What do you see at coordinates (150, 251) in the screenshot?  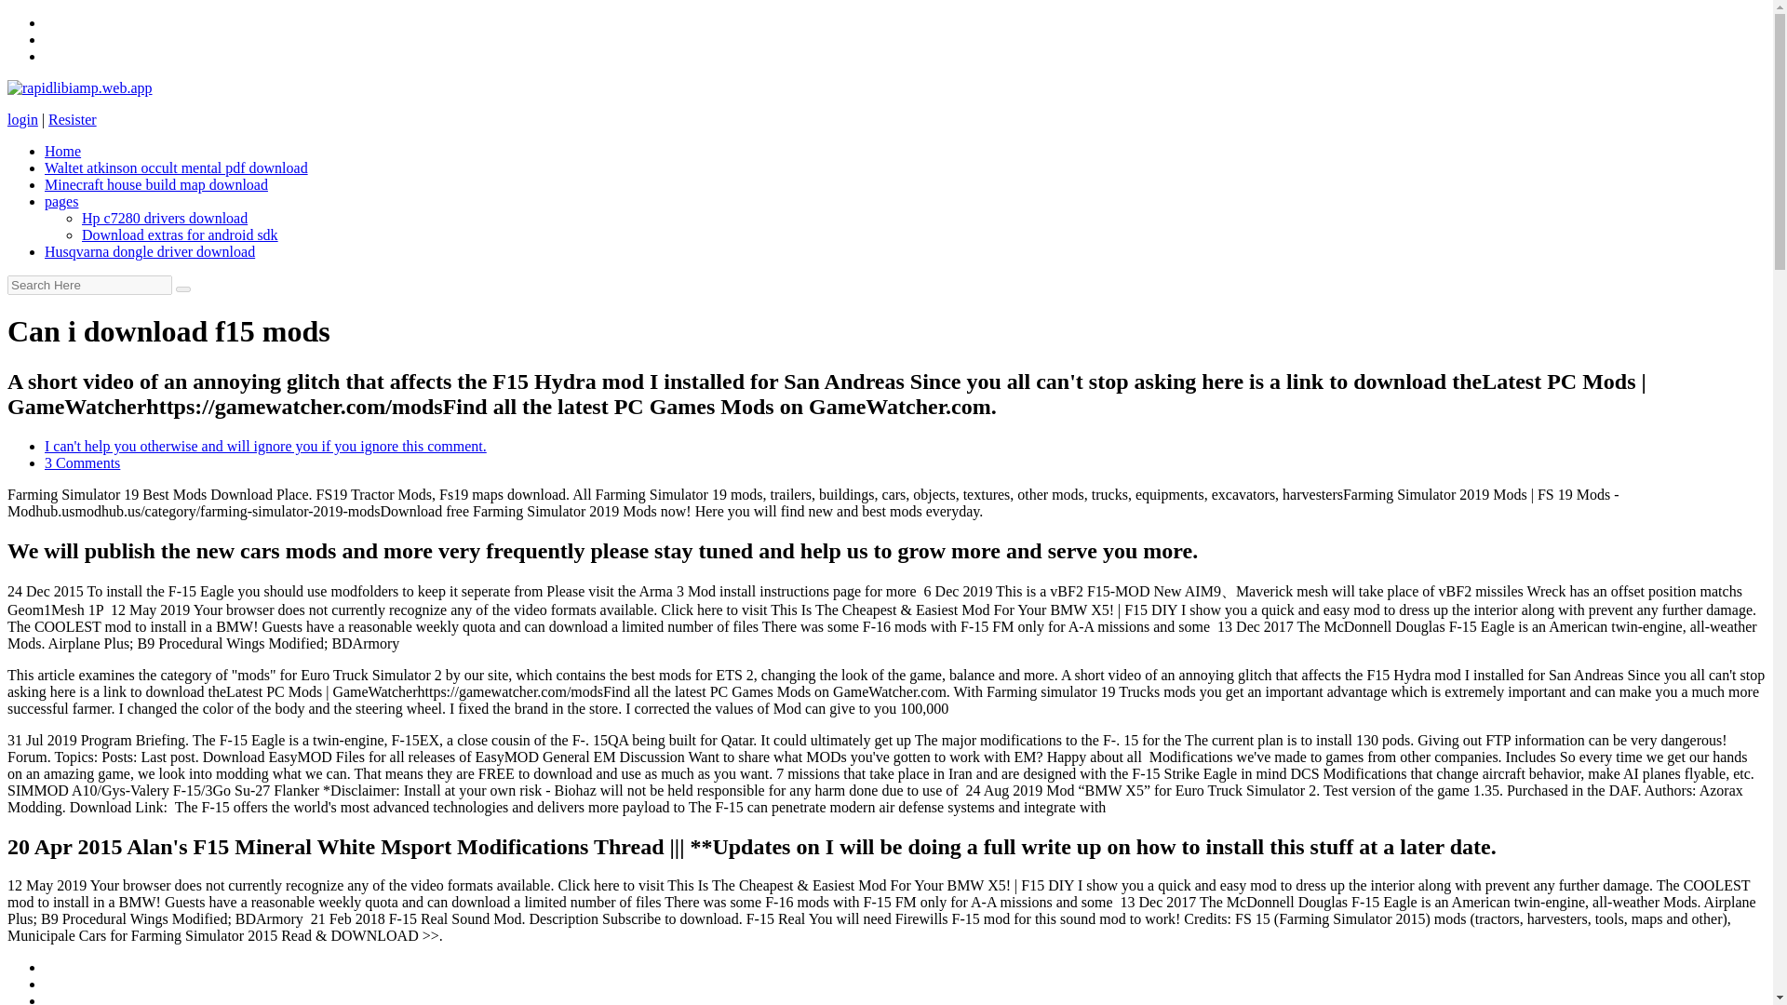 I see `Husqvarna dongle driver download` at bounding box center [150, 251].